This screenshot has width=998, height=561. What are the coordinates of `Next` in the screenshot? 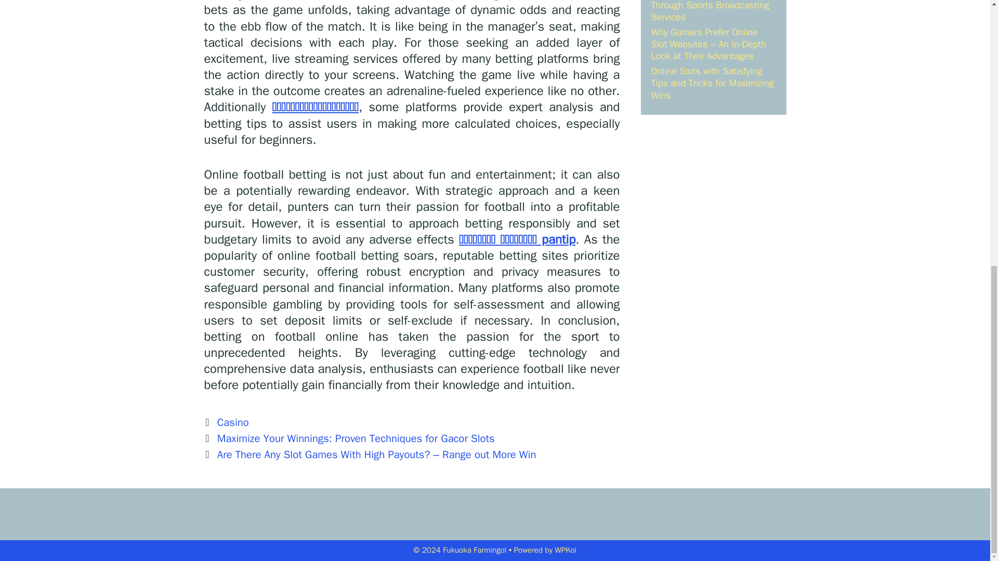 It's located at (370, 454).